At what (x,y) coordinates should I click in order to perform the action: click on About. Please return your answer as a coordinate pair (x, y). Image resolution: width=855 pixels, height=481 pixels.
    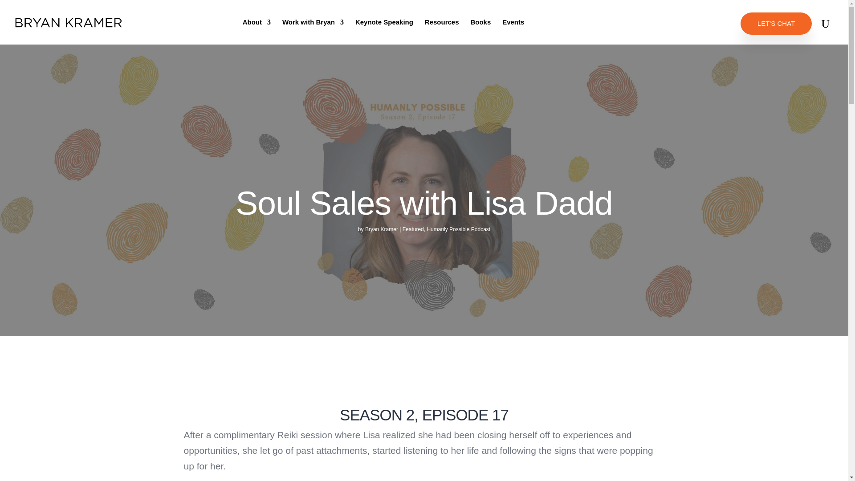
    Looking at the image, I should click on (256, 29).